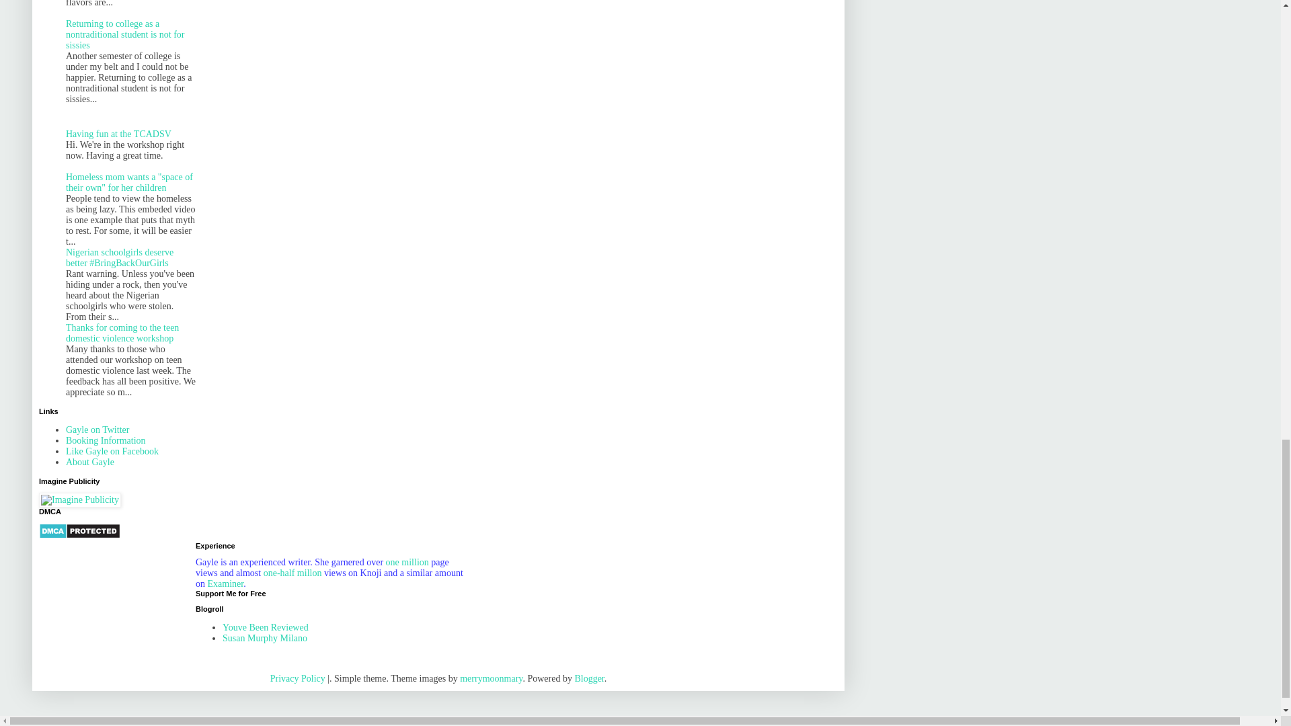 The image size is (1291, 726). Describe the element at coordinates (79, 535) in the screenshot. I see `DMCA` at that location.